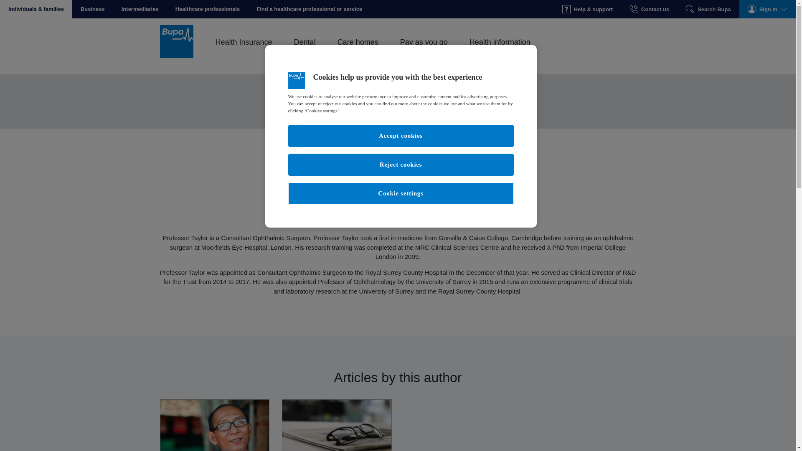  Describe the element at coordinates (500, 51) in the screenshot. I see `Health information` at that location.